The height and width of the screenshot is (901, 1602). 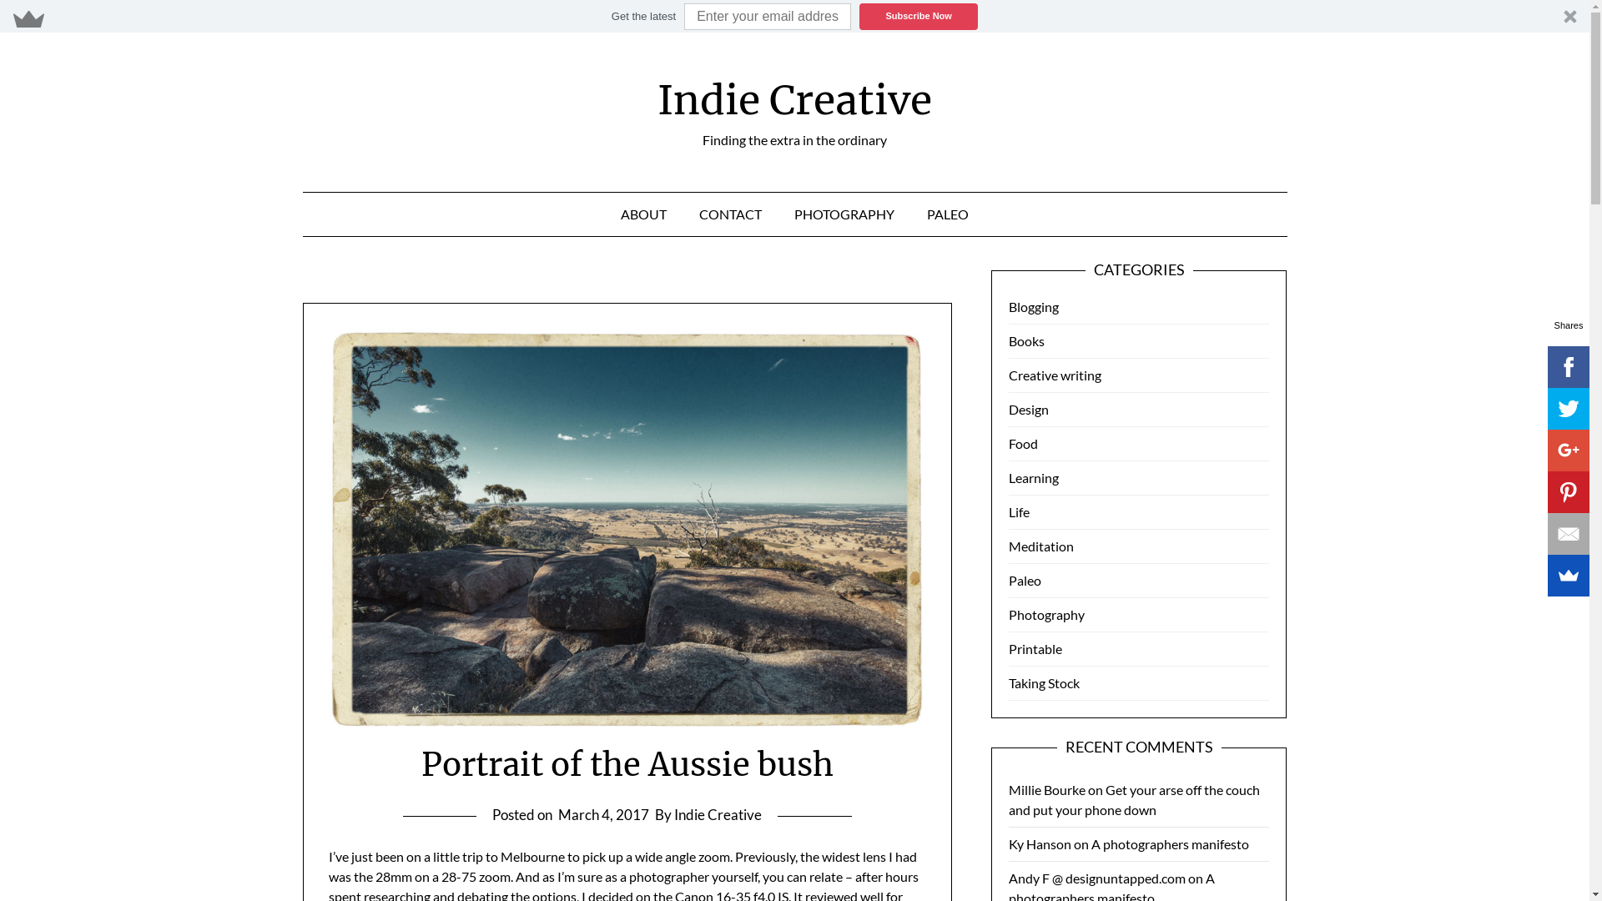 I want to click on Learning, so click(x=1034, y=477).